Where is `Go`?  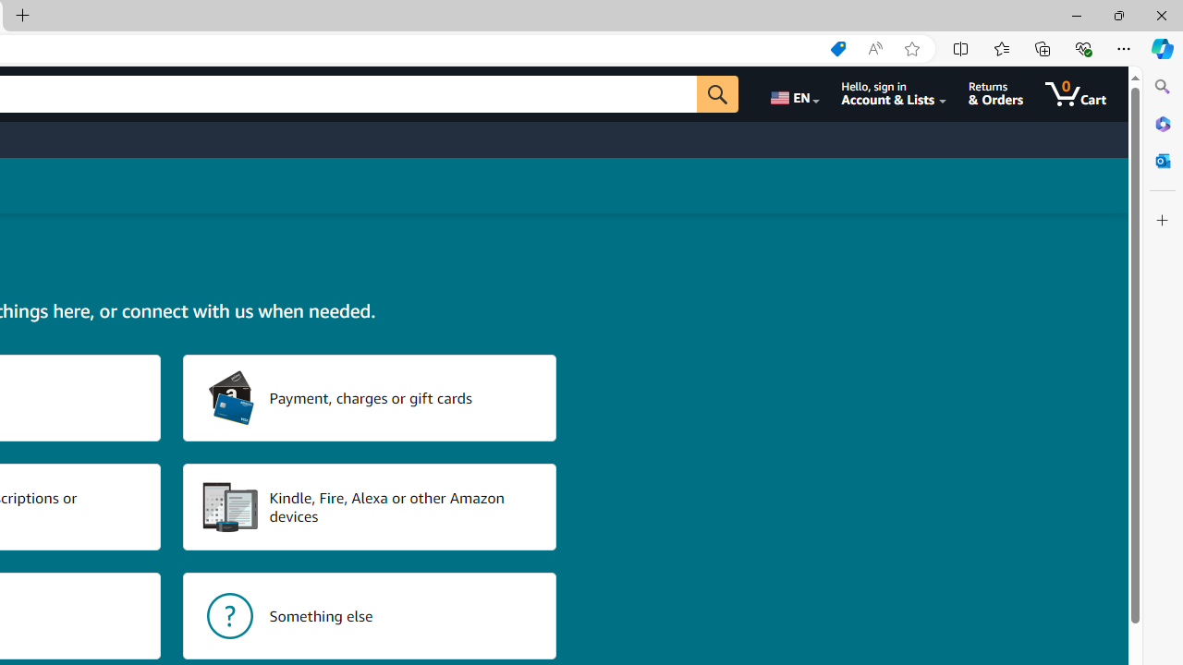 Go is located at coordinates (717, 94).